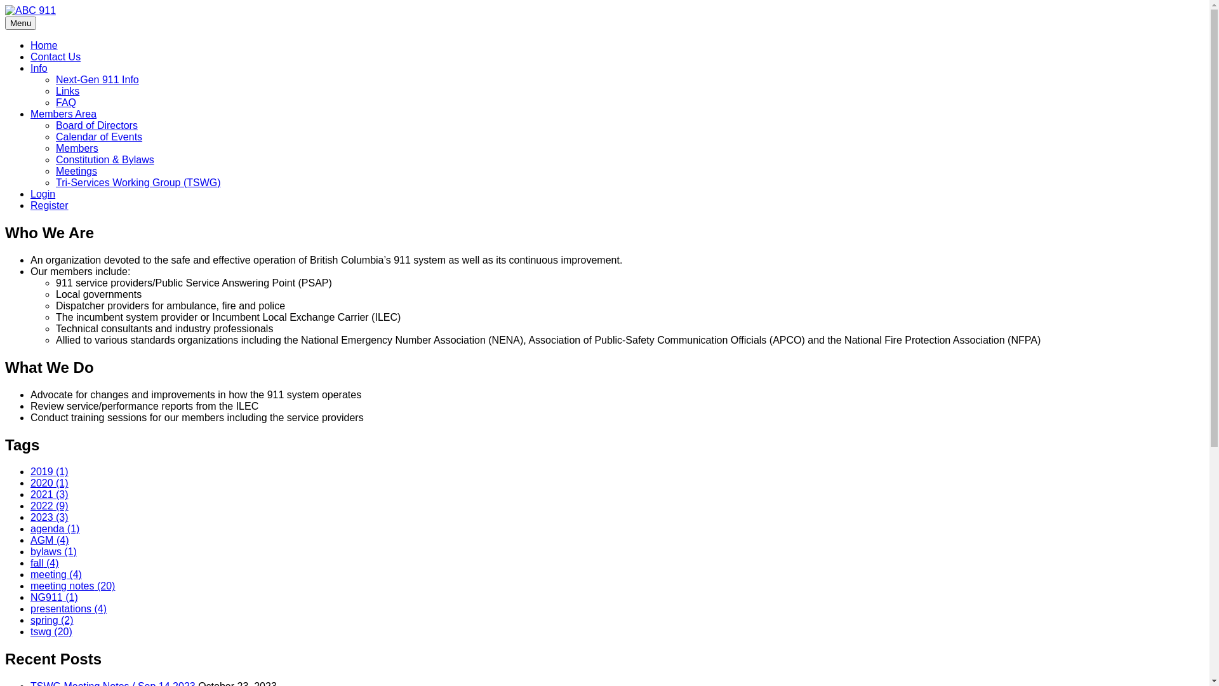 The height and width of the screenshot is (686, 1219). What do you see at coordinates (105, 160) in the screenshot?
I see `Constitution & Bylaws` at bounding box center [105, 160].